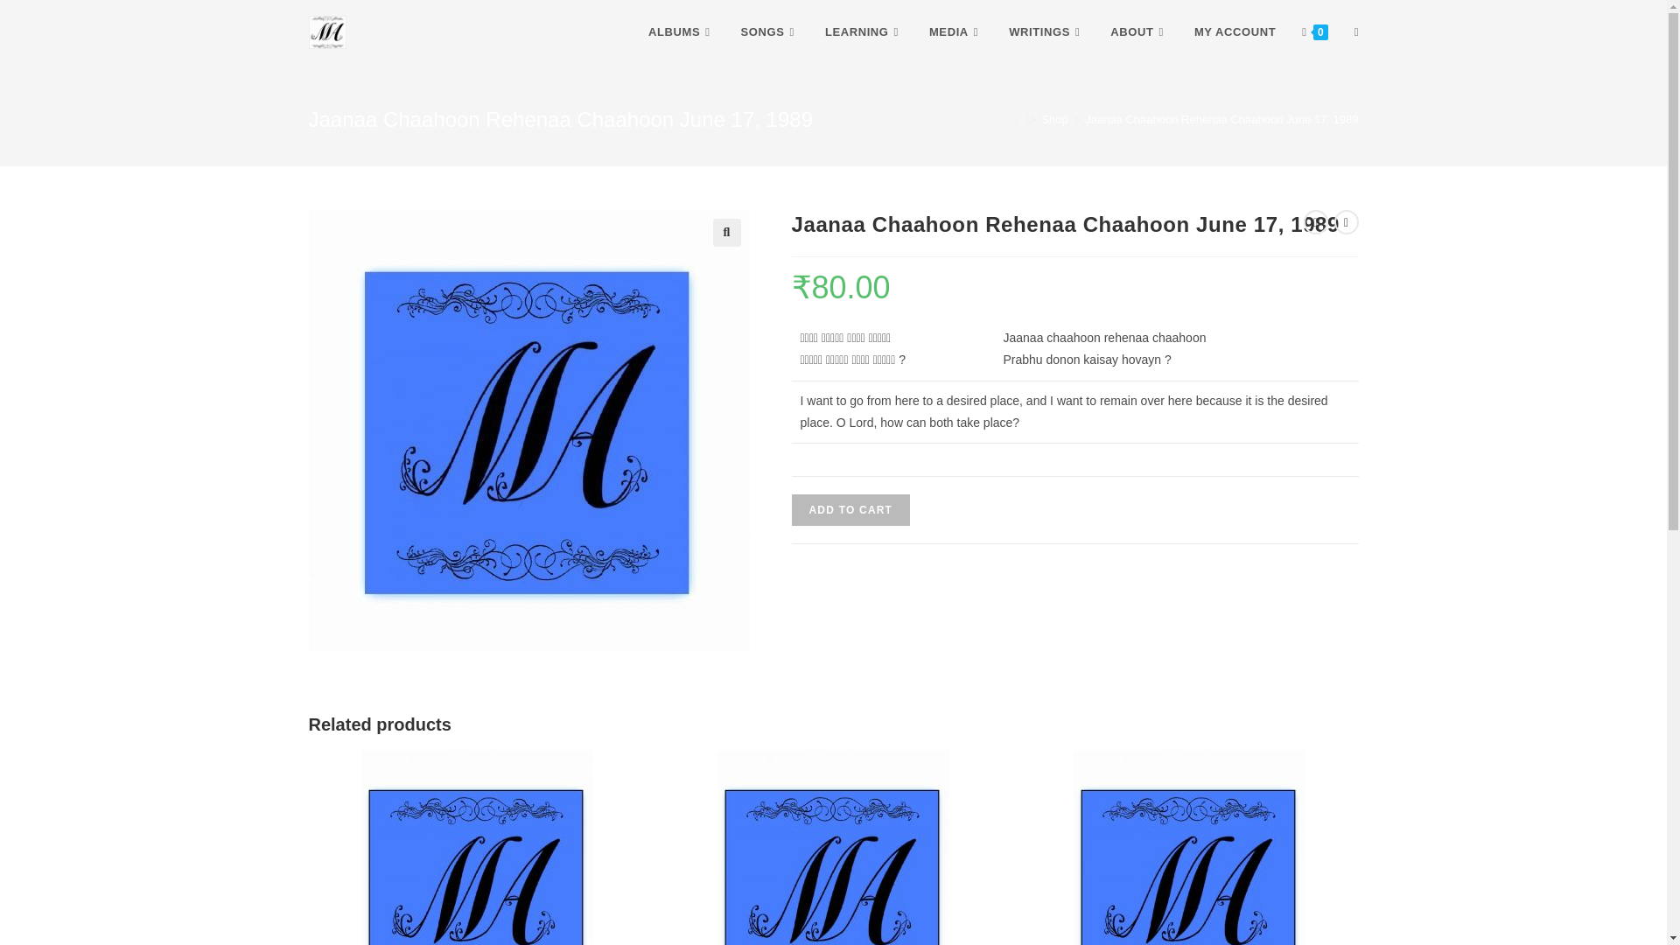 The height and width of the screenshot is (945, 1680). Describe the element at coordinates (769, 32) in the screenshot. I see `SONGS` at that location.